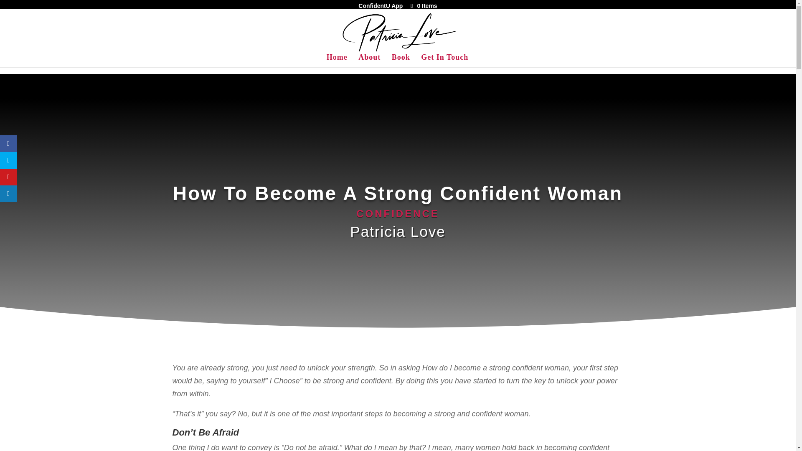 The height and width of the screenshot is (451, 802). Describe the element at coordinates (423, 6) in the screenshot. I see `0 Items` at that location.